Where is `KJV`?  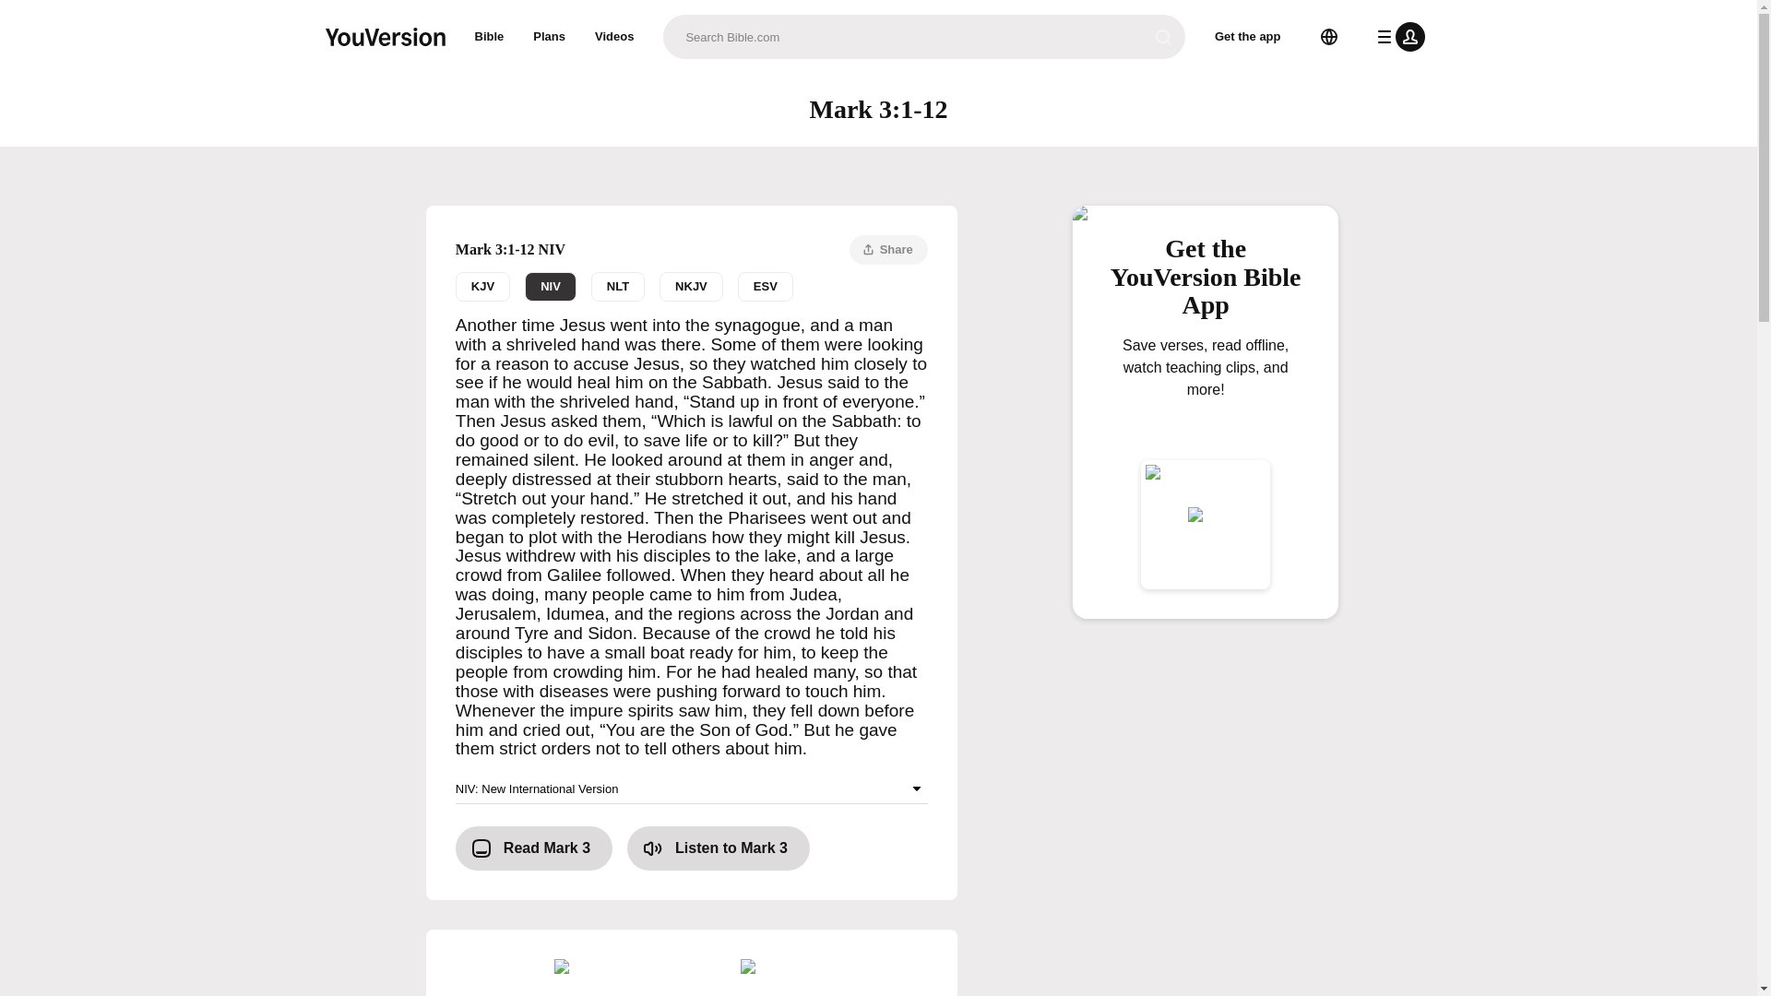 KJV is located at coordinates (481, 286).